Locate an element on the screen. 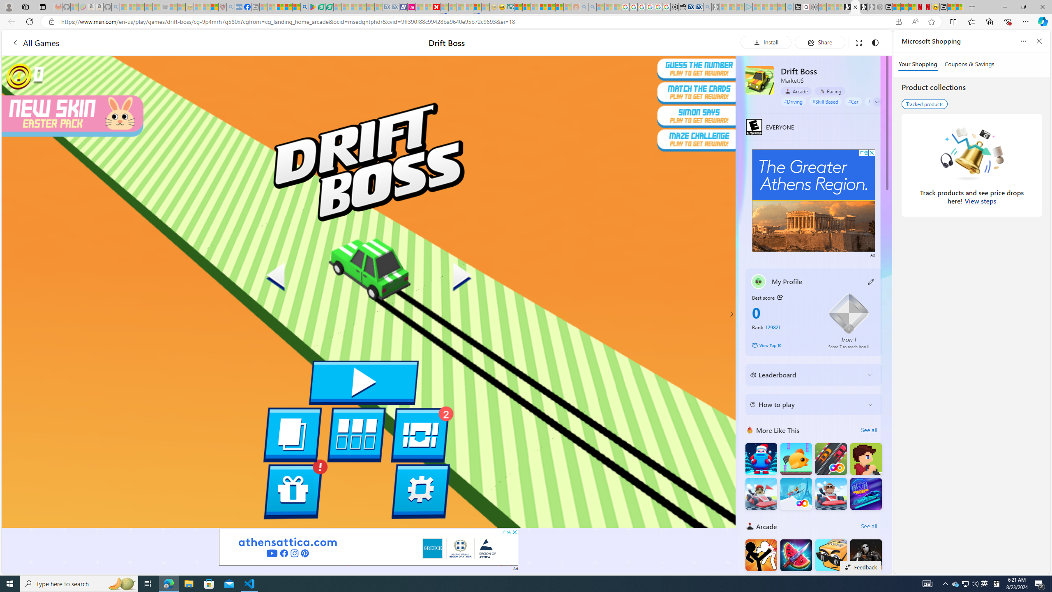  Home | Sky Blue Bikes - Sky Blue Bikes - Sleeping is located at coordinates (789, 7).